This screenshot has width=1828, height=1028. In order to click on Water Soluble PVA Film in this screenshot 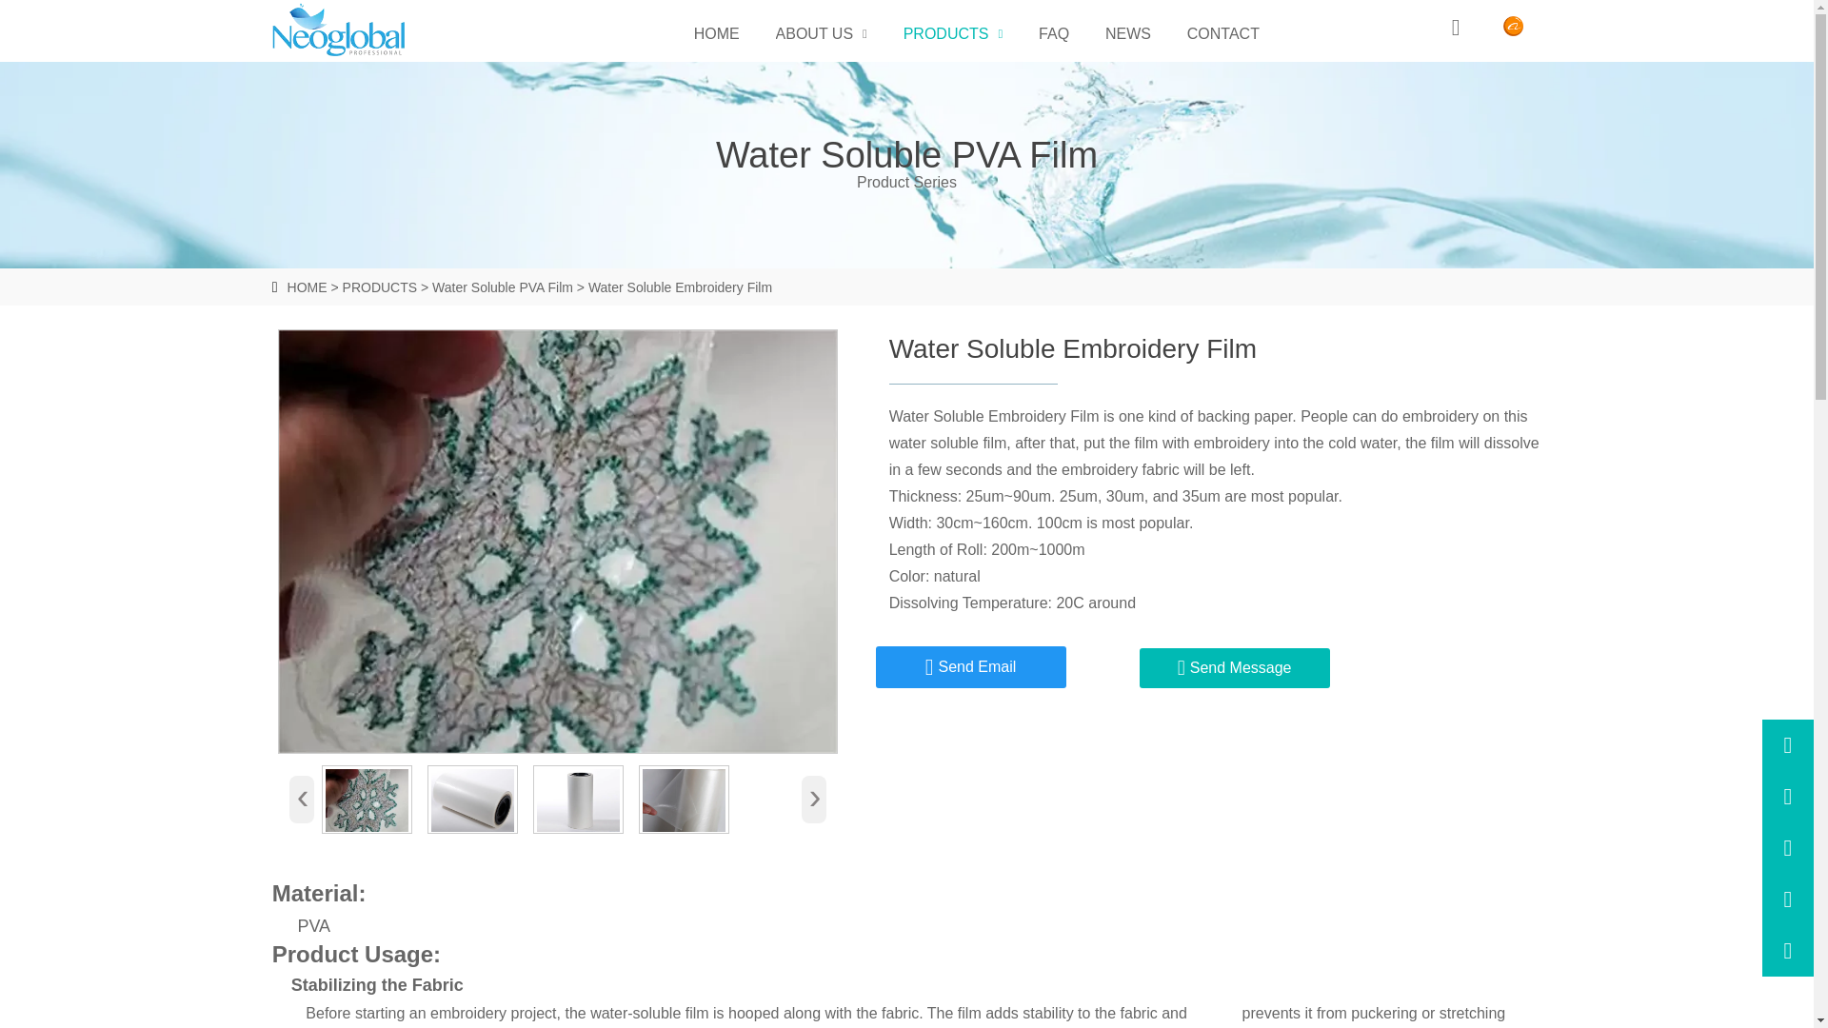, I will do `click(503, 287)`.